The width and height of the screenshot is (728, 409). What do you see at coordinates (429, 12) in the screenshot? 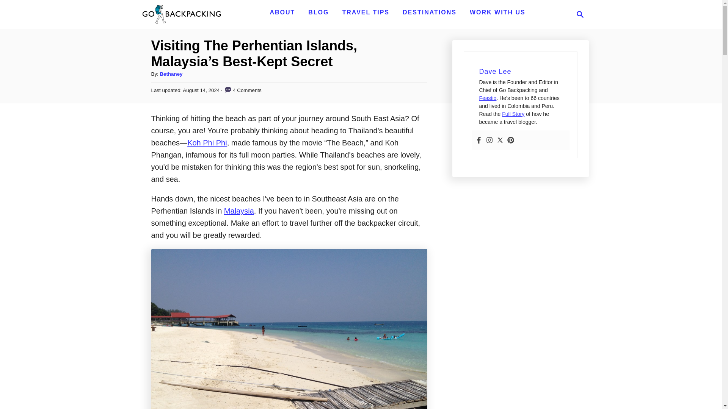
I see `ABOUT` at bounding box center [429, 12].